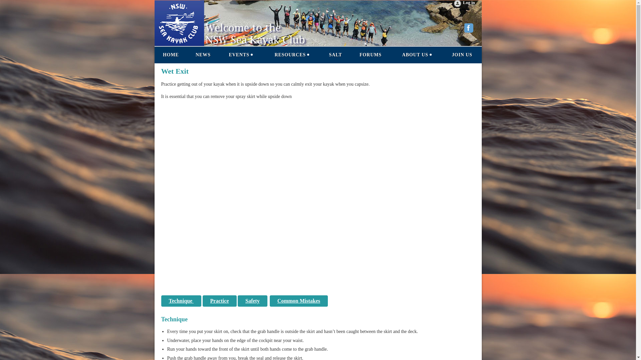 The height and width of the screenshot is (360, 641). What do you see at coordinates (241, 55) in the screenshot?
I see `Events` at bounding box center [241, 55].